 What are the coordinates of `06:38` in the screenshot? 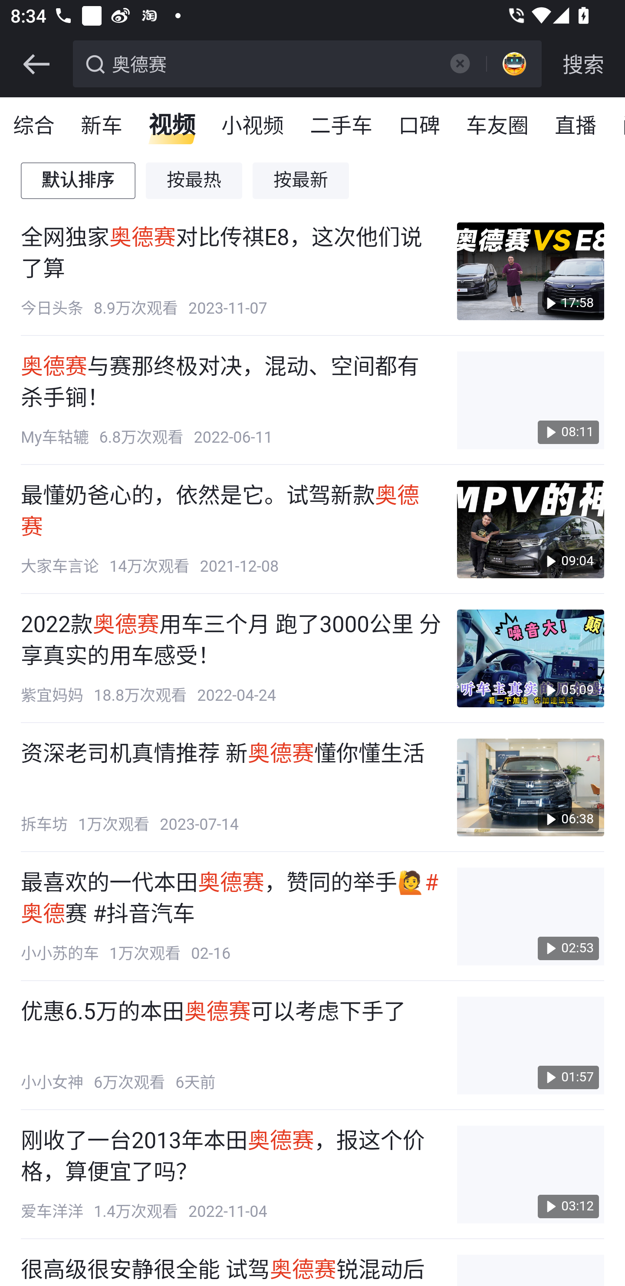 It's located at (530, 787).